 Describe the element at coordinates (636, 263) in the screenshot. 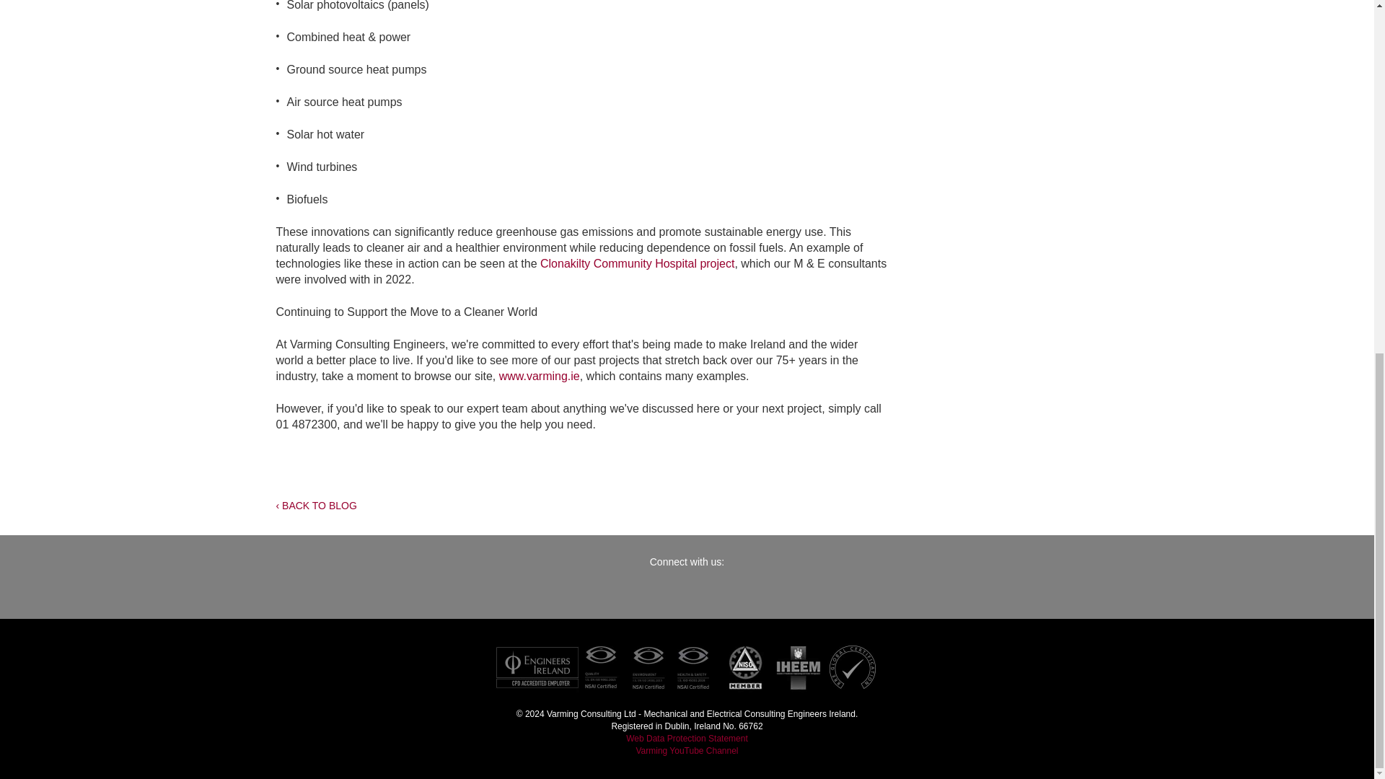

I see `Clonakilty Community Hospital project` at that location.